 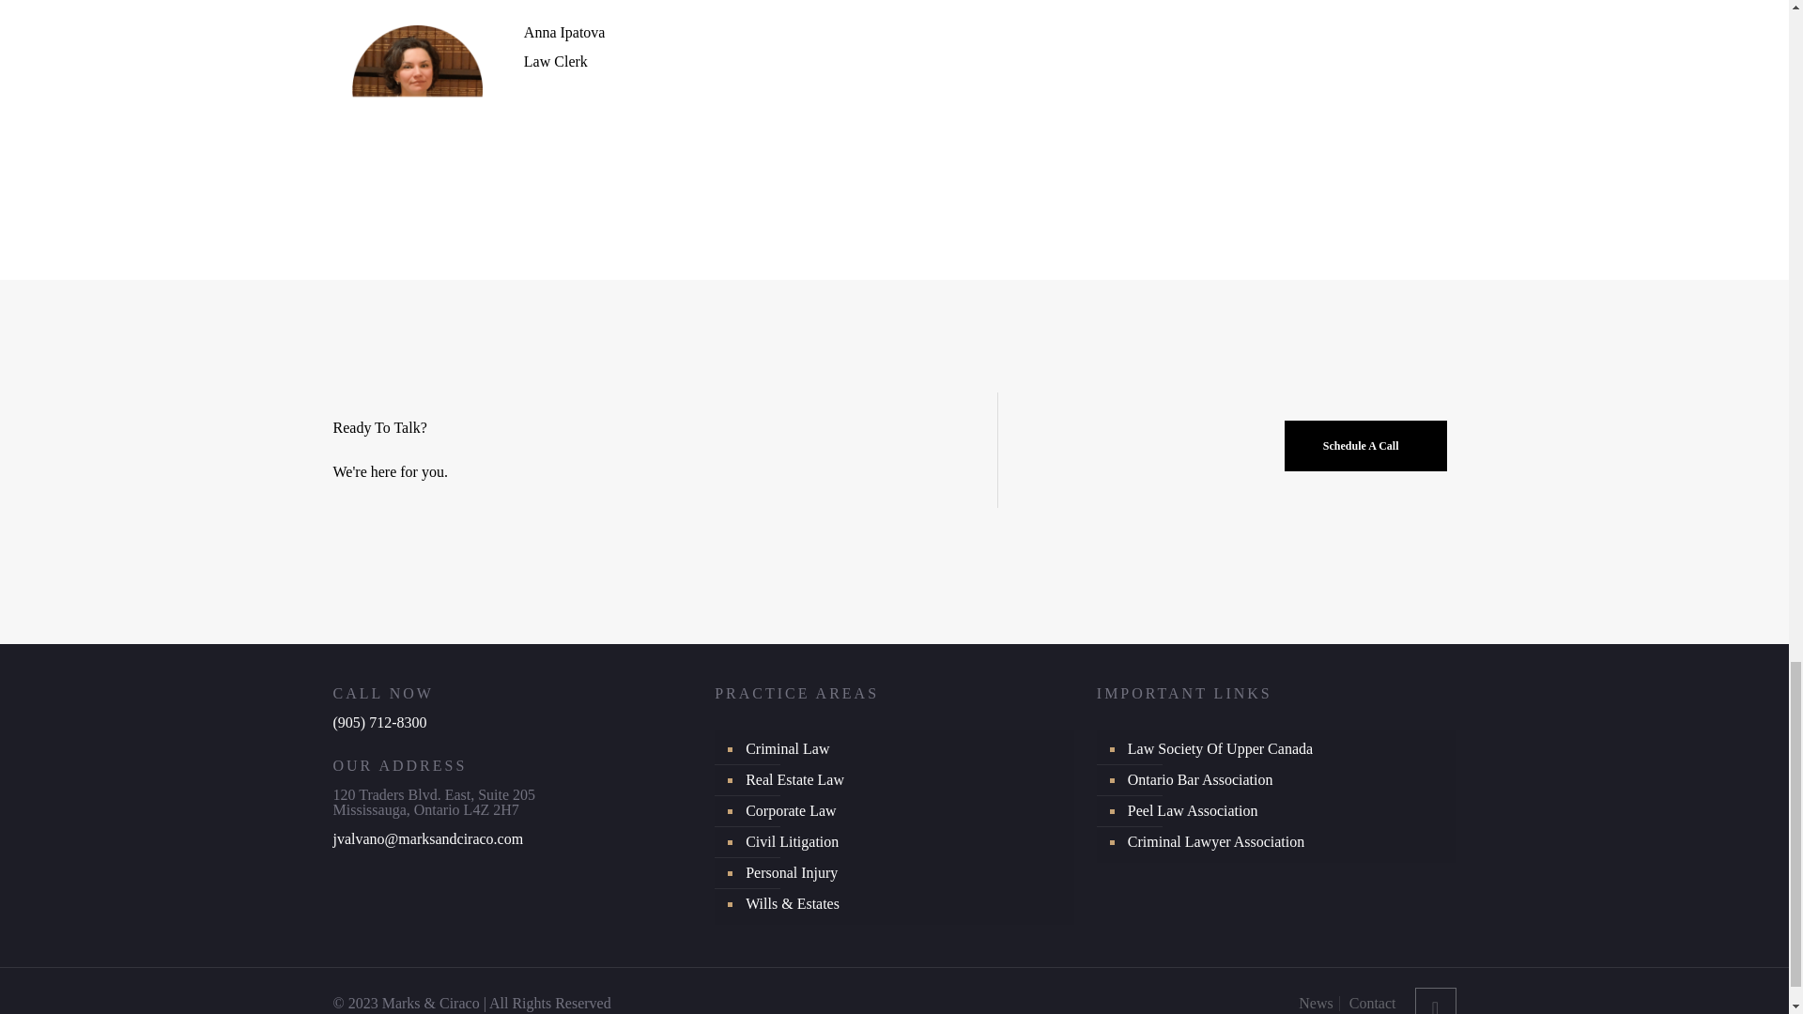 I want to click on Peel Law Association, so click(x=1287, y=811).